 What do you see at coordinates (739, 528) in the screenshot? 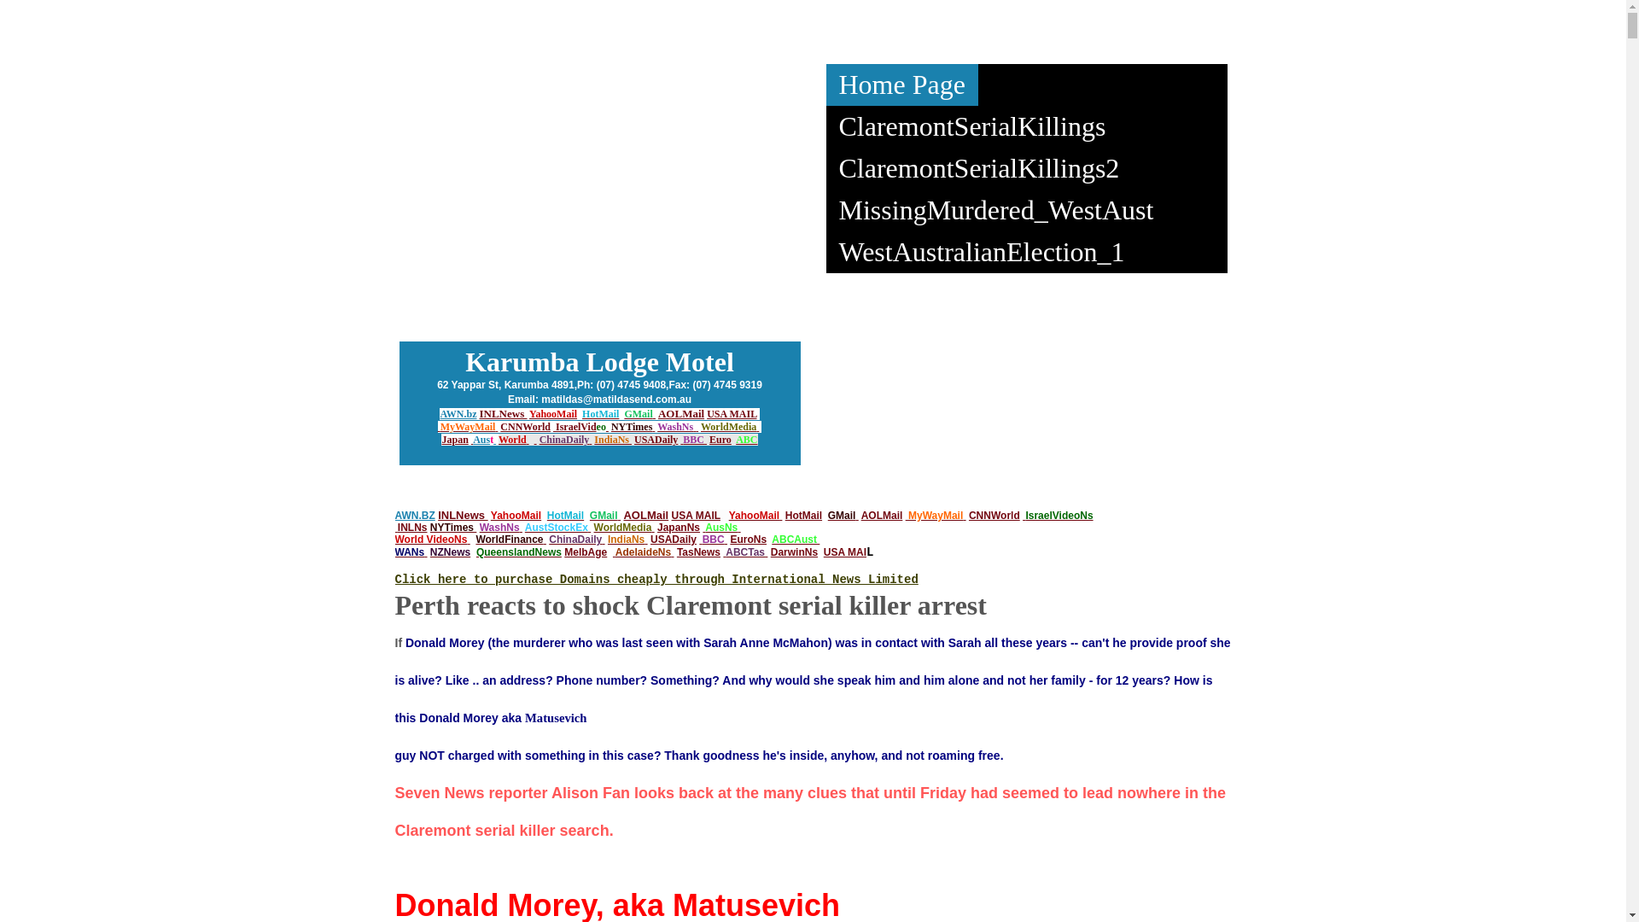
I see ` ` at bounding box center [739, 528].